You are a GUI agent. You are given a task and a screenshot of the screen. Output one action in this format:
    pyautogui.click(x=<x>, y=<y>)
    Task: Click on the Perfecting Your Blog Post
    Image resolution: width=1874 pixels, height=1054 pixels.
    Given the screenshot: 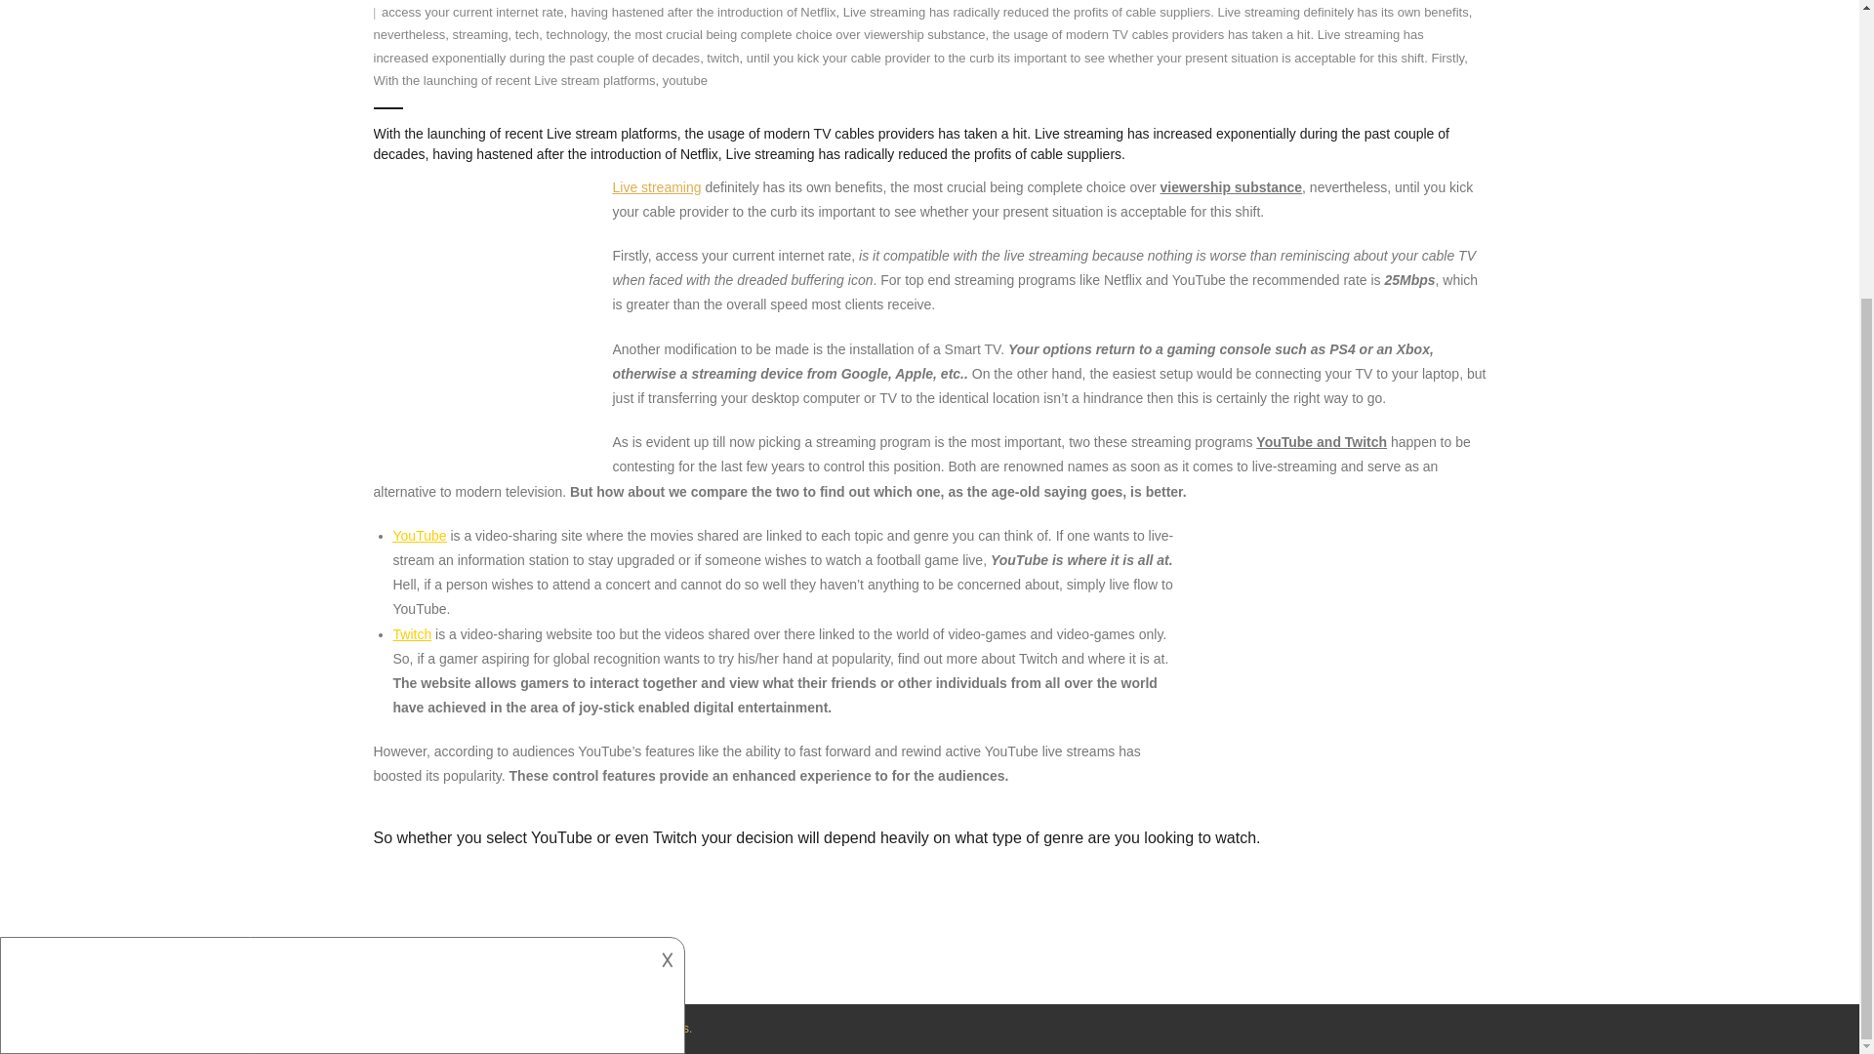 What is the action you would take?
    pyautogui.click(x=656, y=186)
    